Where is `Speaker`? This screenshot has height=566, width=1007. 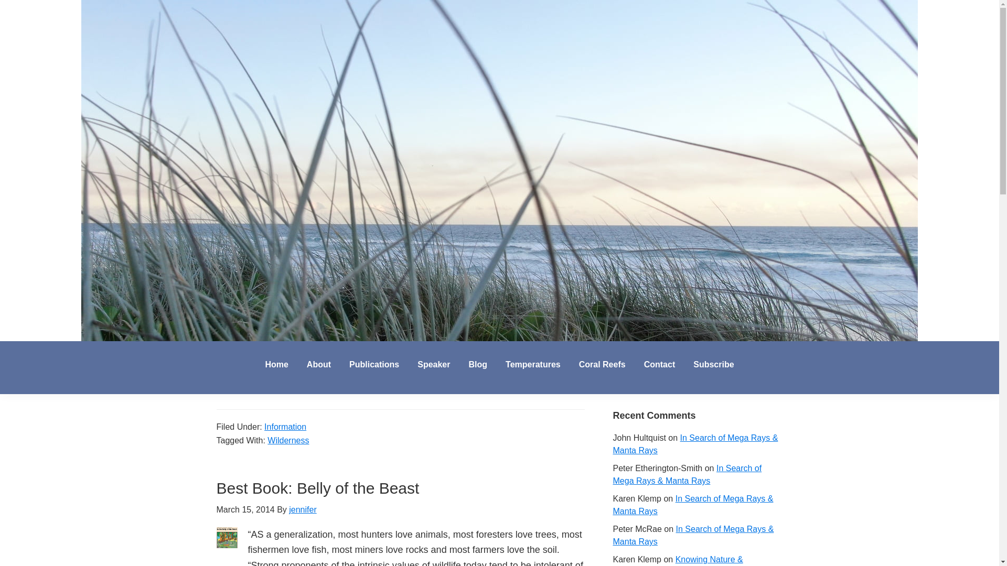 Speaker is located at coordinates (434, 365).